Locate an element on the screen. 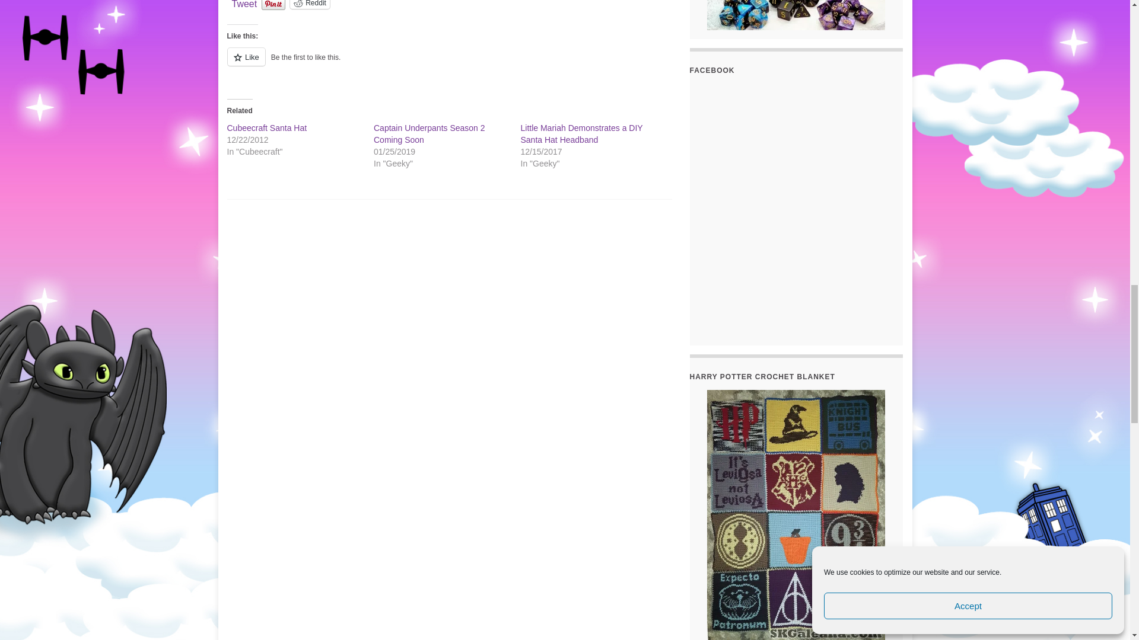 The height and width of the screenshot is (640, 1139). Cubeecraft Santa Hat is located at coordinates (266, 128).